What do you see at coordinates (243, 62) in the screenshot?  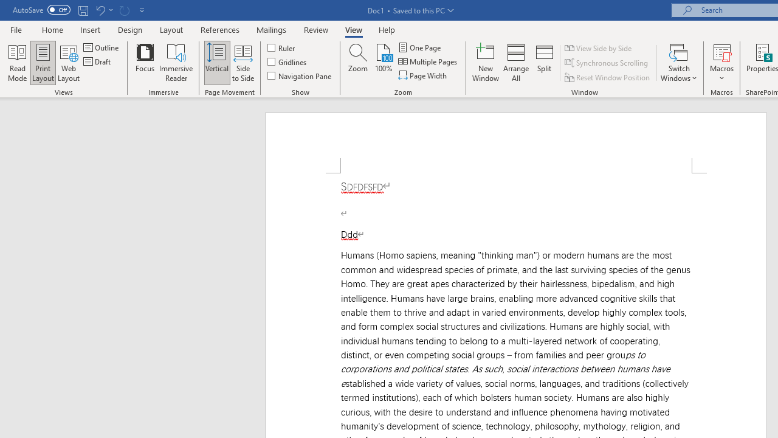 I see `Side to Side` at bounding box center [243, 62].